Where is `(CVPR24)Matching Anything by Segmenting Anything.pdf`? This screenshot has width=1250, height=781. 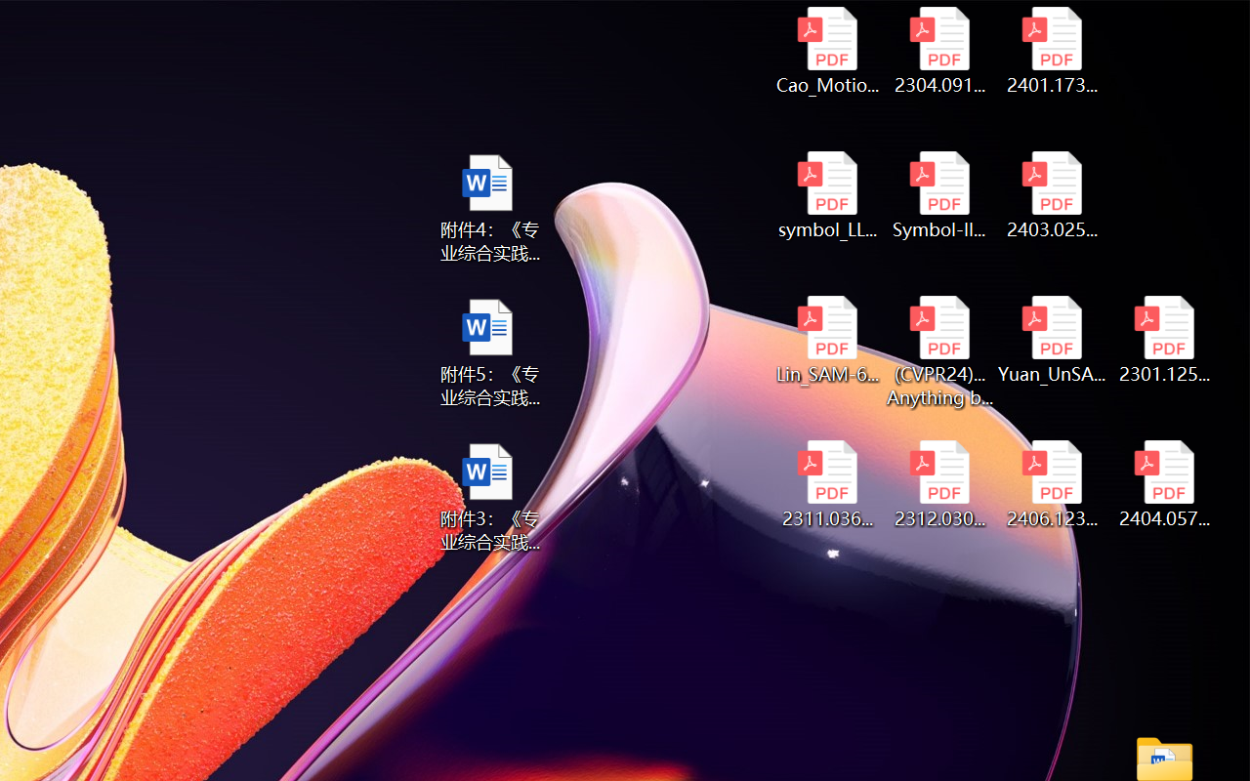 (CVPR24)Matching Anything by Segmenting Anything.pdf is located at coordinates (939, 351).